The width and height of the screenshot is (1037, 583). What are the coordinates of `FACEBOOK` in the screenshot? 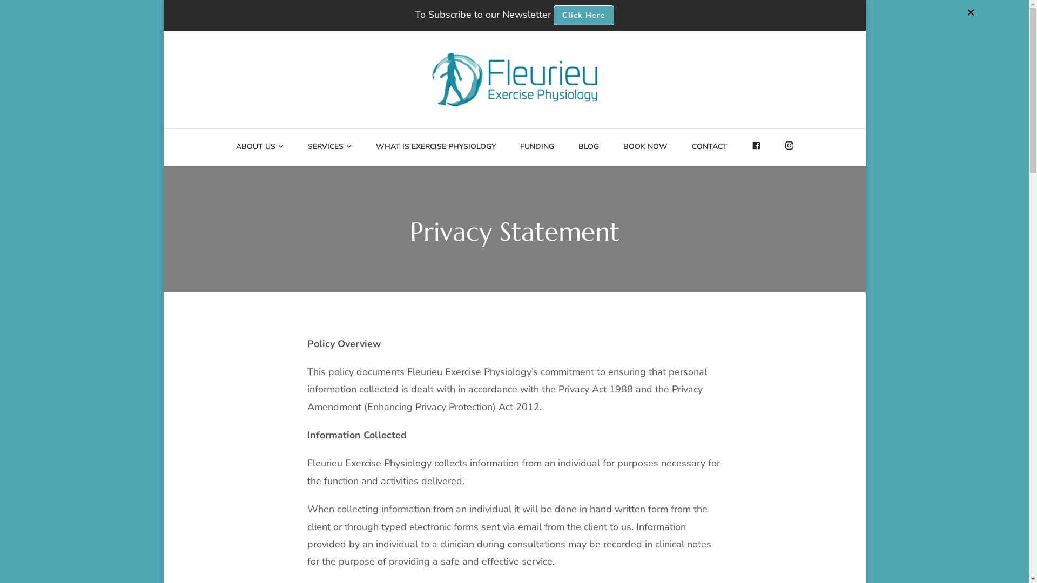 It's located at (756, 147).